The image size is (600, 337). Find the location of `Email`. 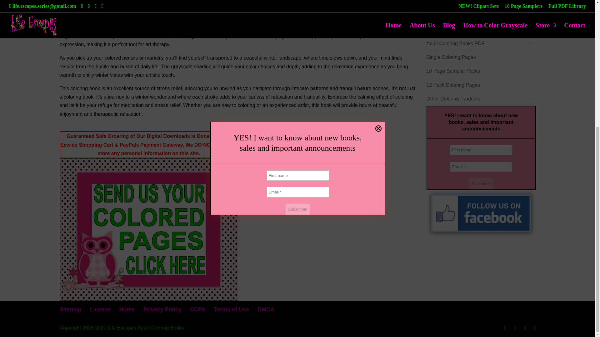

Email is located at coordinates (481, 167).